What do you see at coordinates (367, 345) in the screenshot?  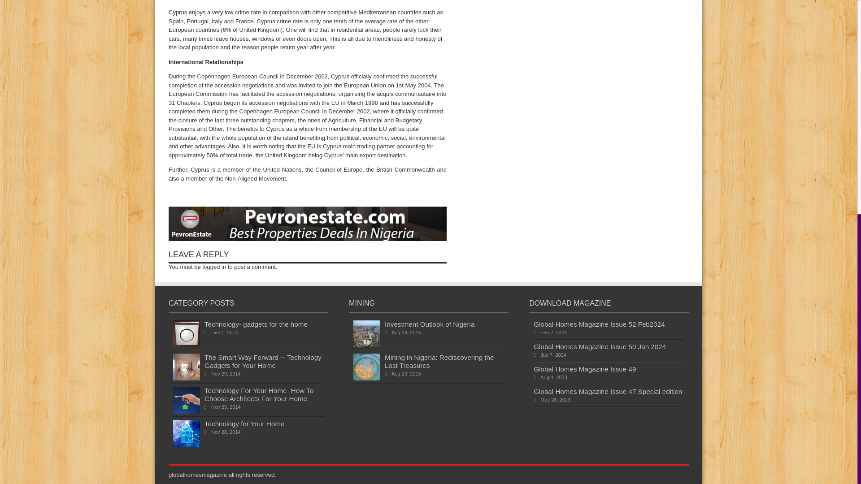 I see `Permalink to Investment Outlook of Nigeria` at bounding box center [367, 345].